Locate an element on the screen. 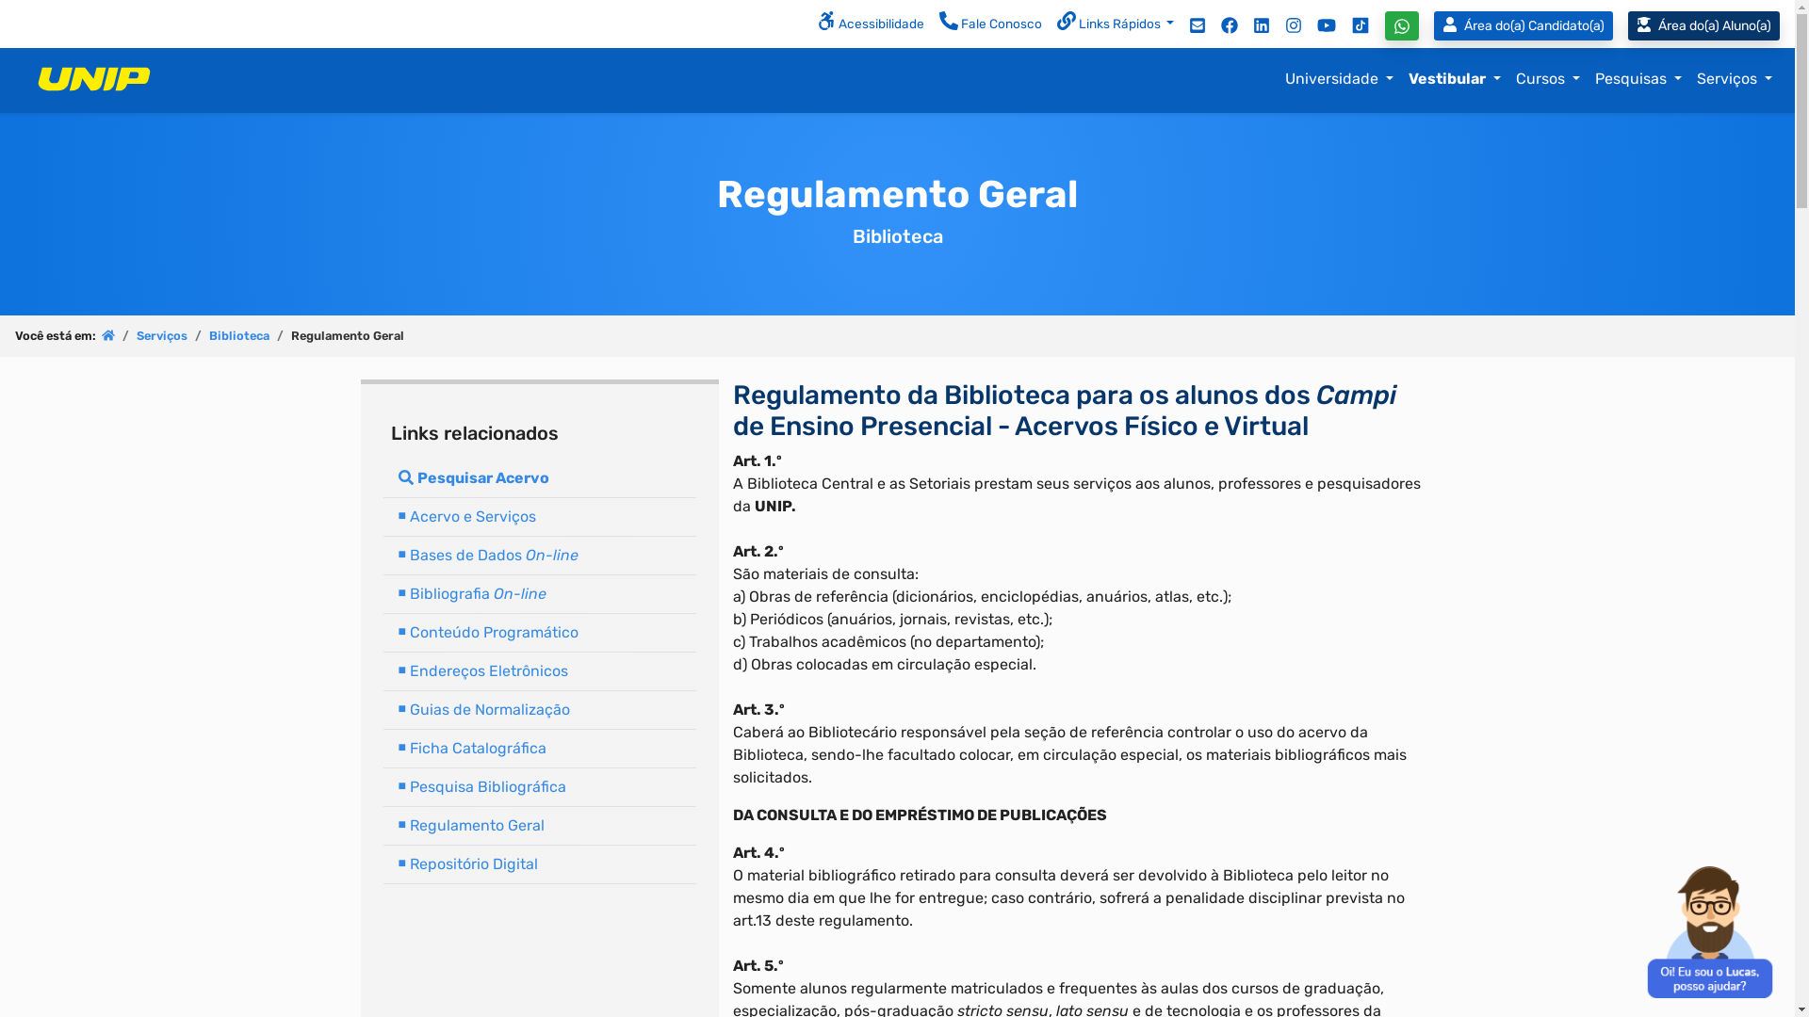  Cursos is located at coordinates (1548, 79).